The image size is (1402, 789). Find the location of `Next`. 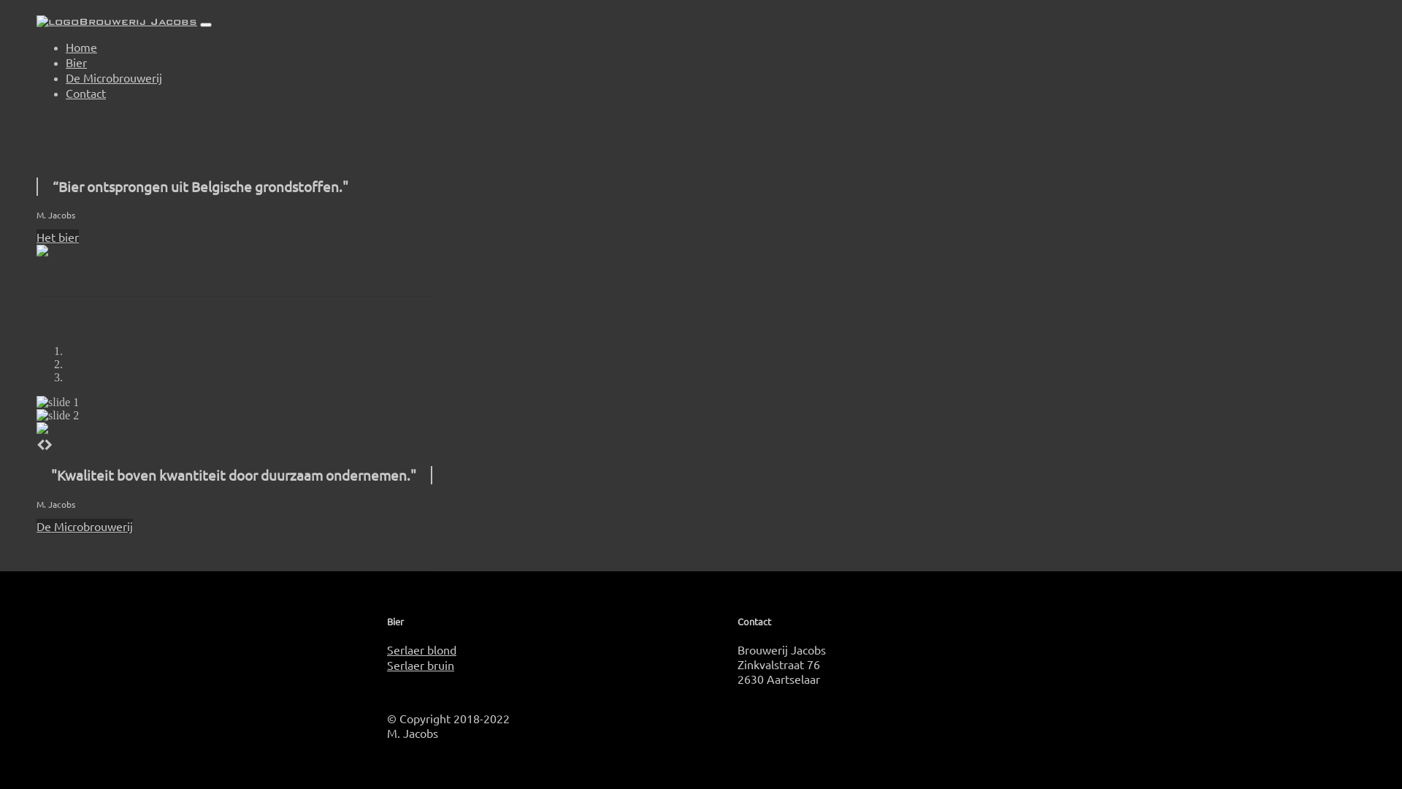

Next is located at coordinates (48, 444).